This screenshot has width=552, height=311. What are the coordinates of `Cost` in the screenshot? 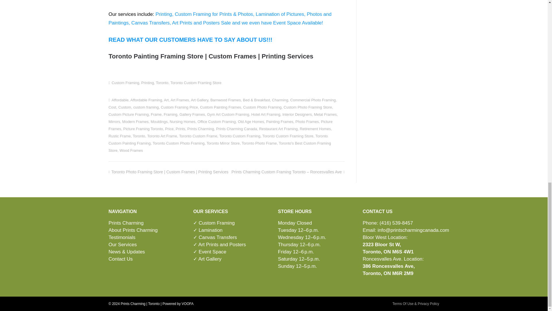 It's located at (112, 107).